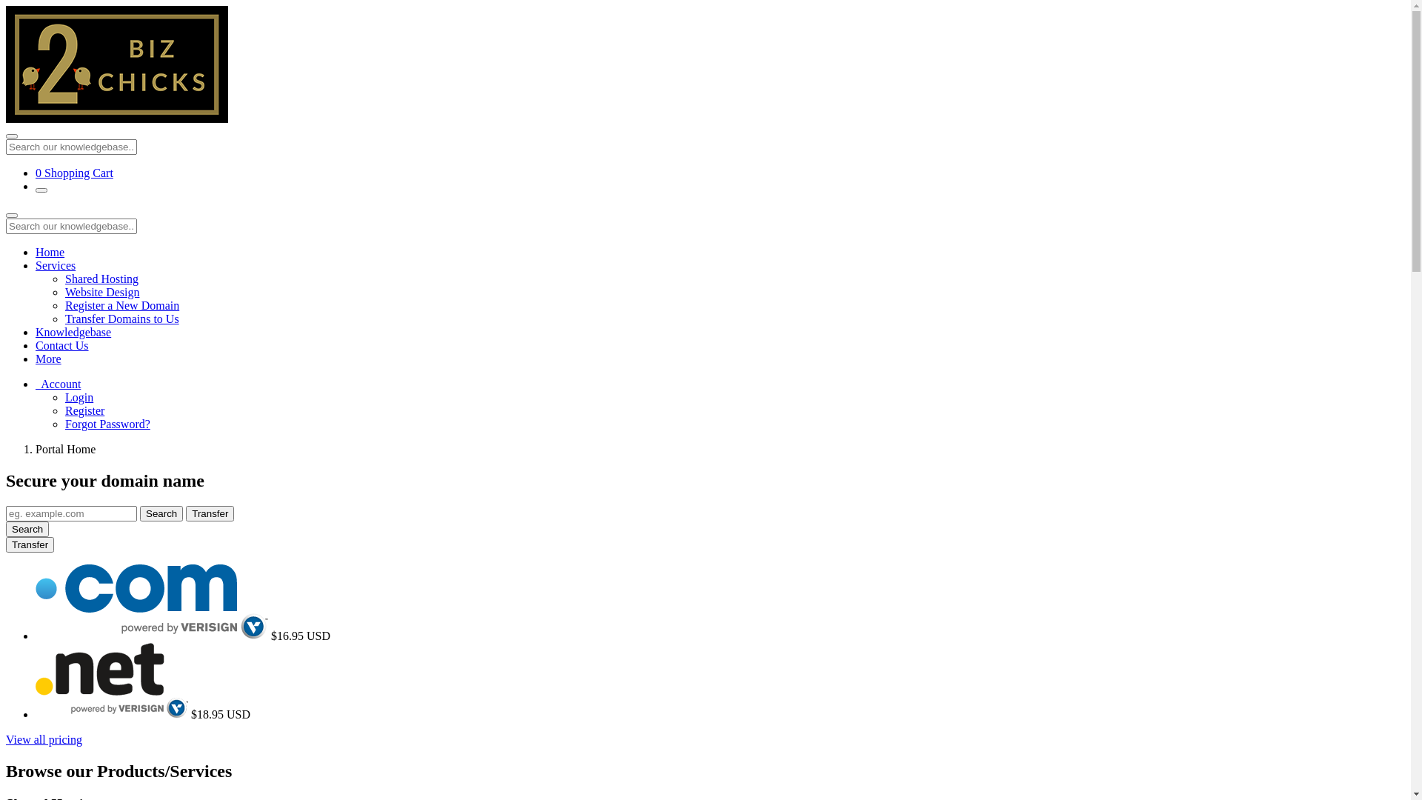  I want to click on Contact Us, so click(62, 345).